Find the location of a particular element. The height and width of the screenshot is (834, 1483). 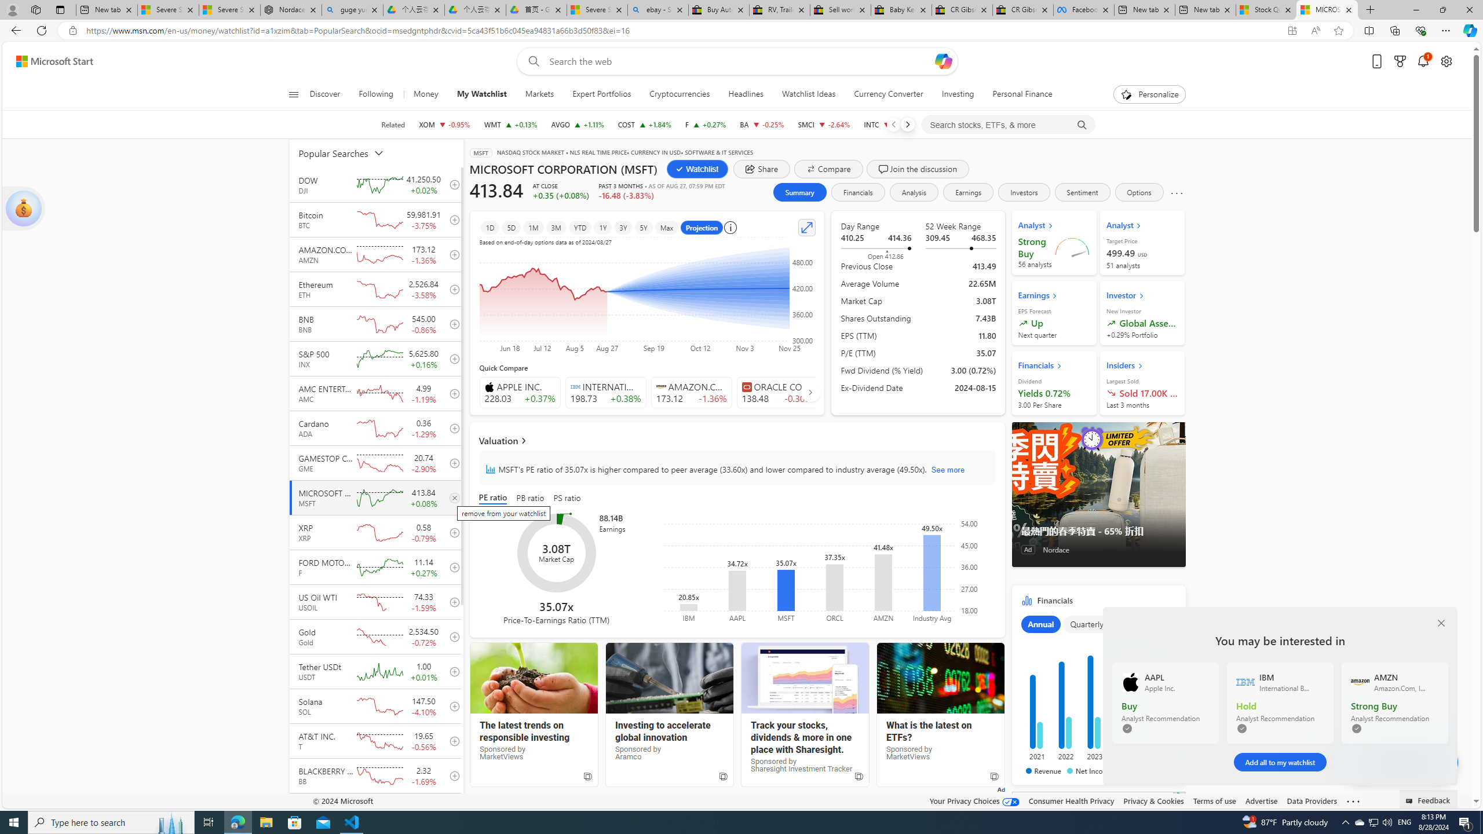

guge yunpan - Search is located at coordinates (352, 10).